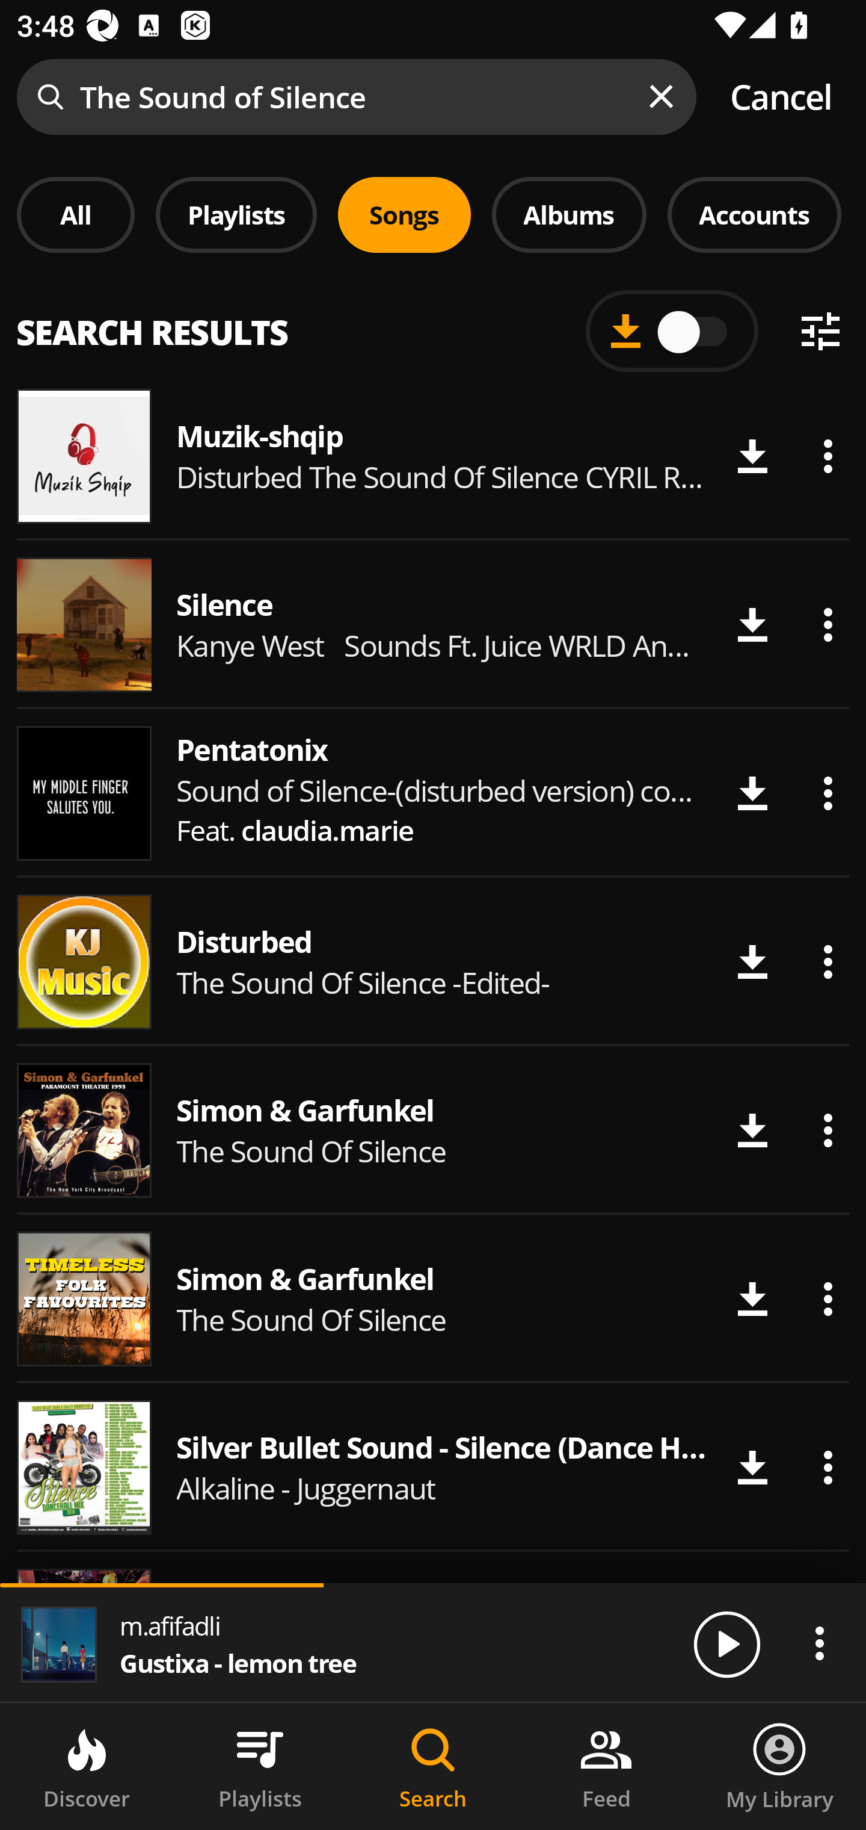 Image resolution: width=866 pixels, height=1830 pixels. I want to click on My Library, so click(779, 1767).